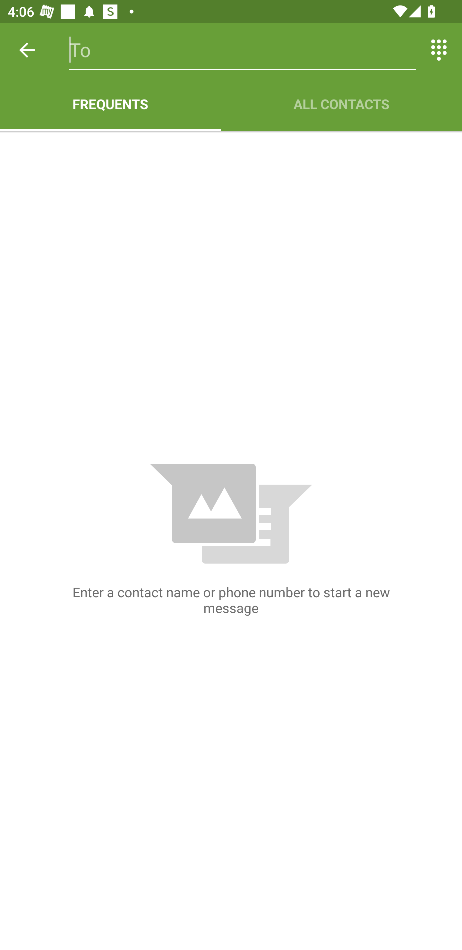 The width and height of the screenshot is (462, 950). I want to click on Back, so click(27, 50).